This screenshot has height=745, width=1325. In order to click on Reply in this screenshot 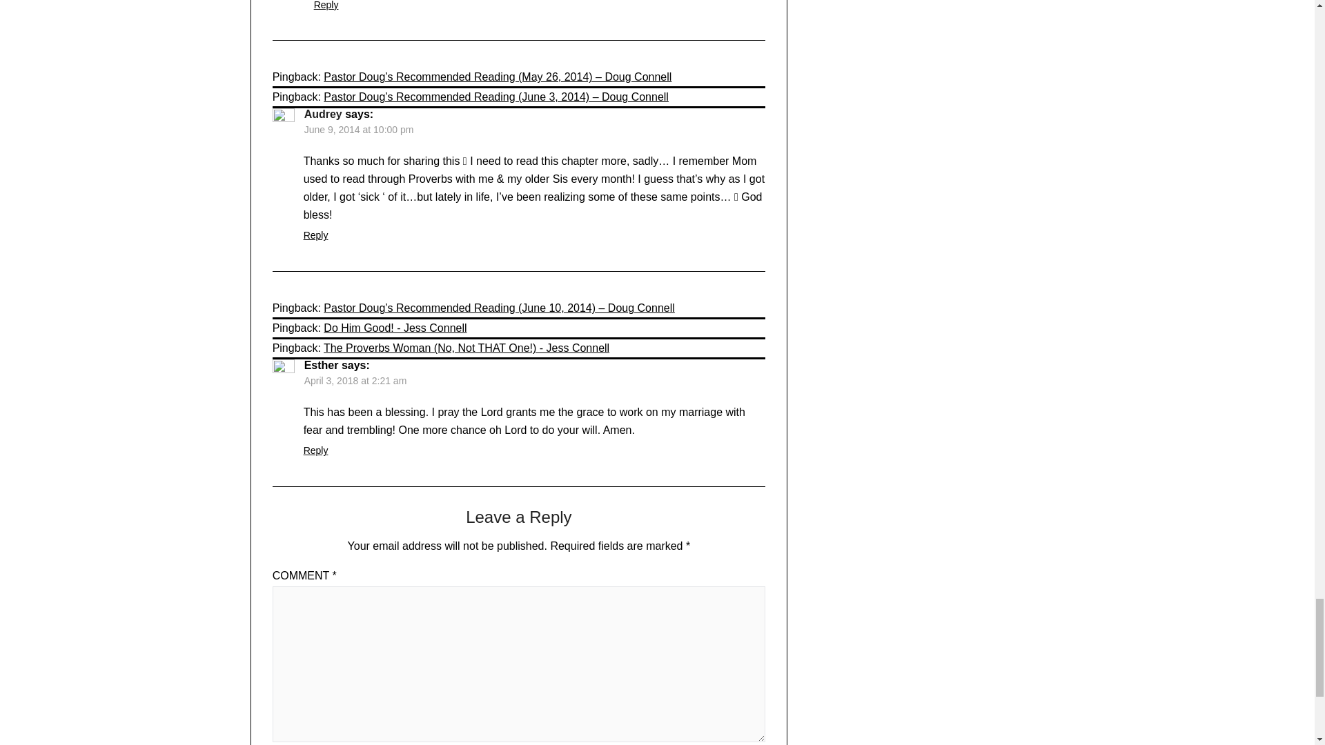, I will do `click(326, 6)`.